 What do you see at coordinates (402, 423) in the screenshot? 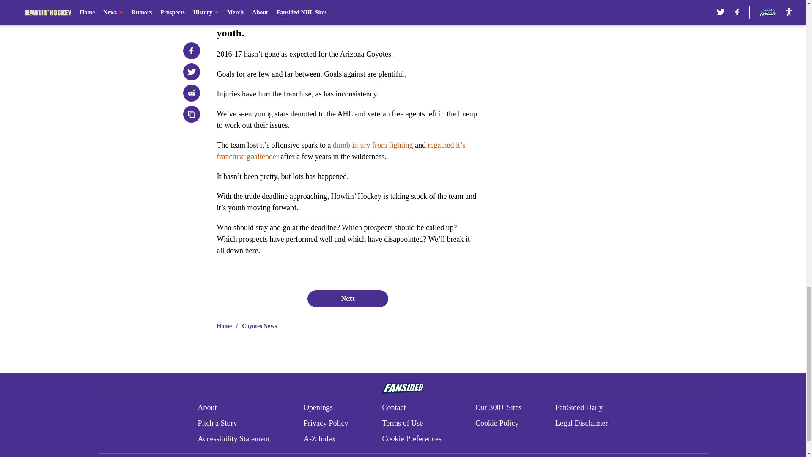
I see `Terms of Use` at bounding box center [402, 423].